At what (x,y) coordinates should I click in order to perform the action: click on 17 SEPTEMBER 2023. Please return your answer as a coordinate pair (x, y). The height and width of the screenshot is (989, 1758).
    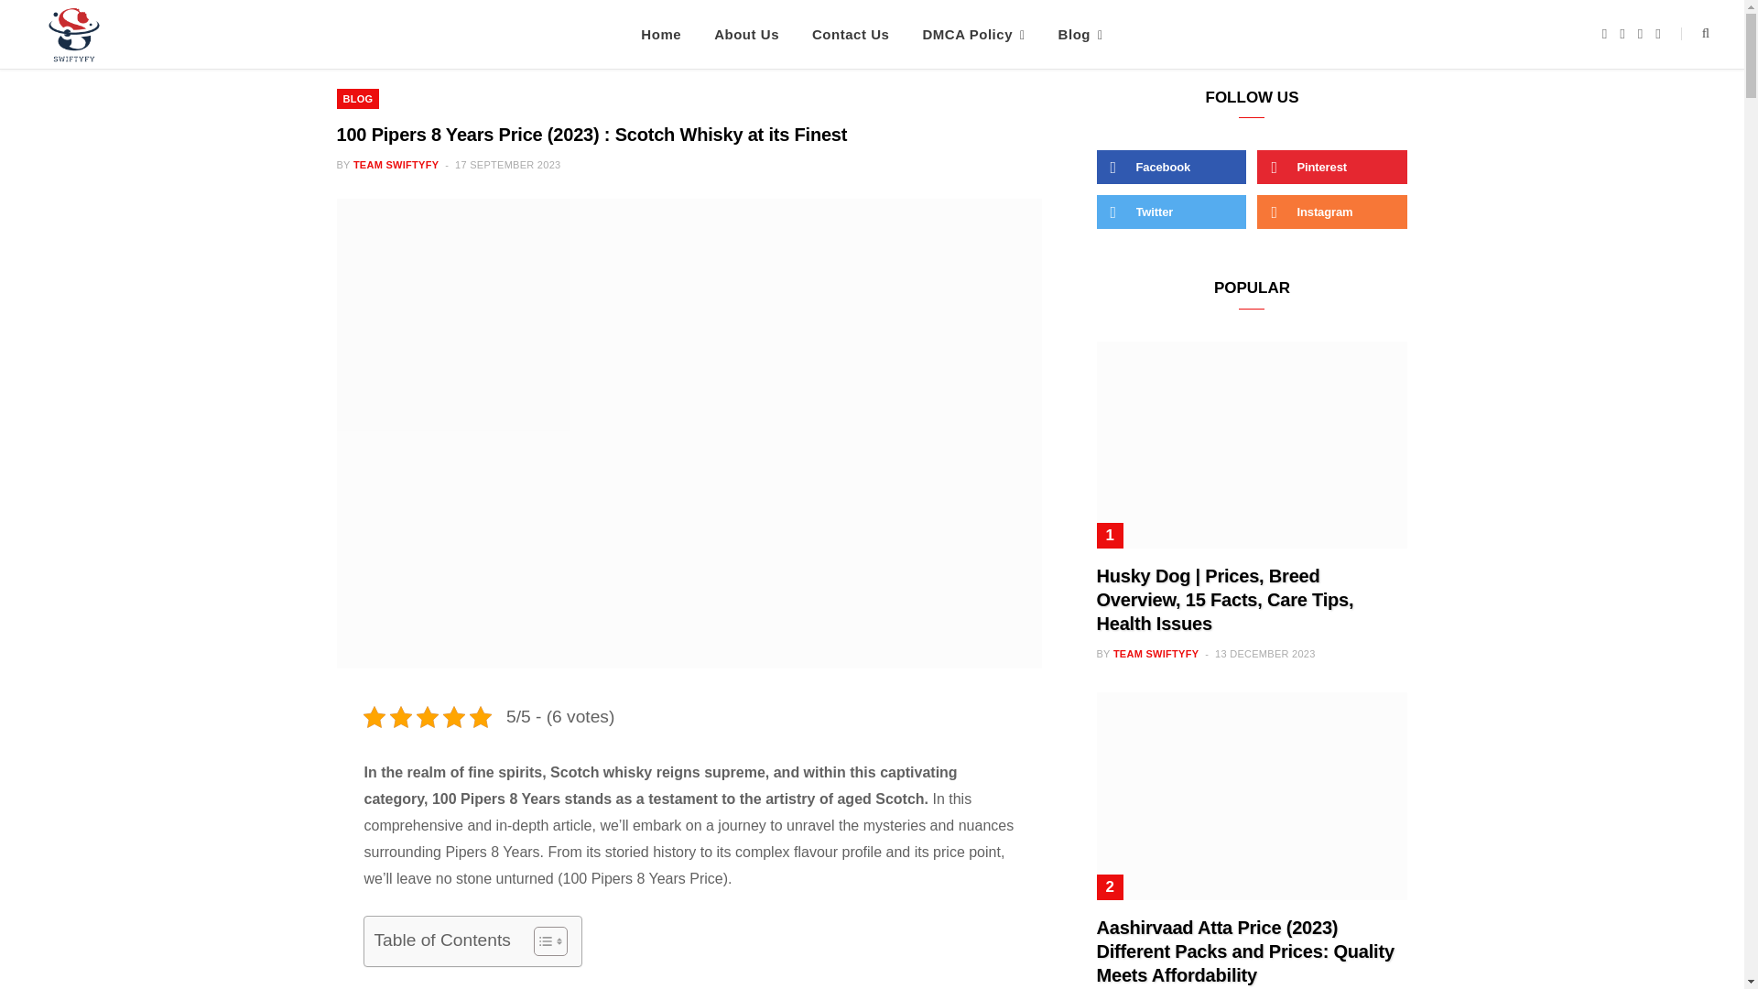
    Looking at the image, I should click on (507, 164).